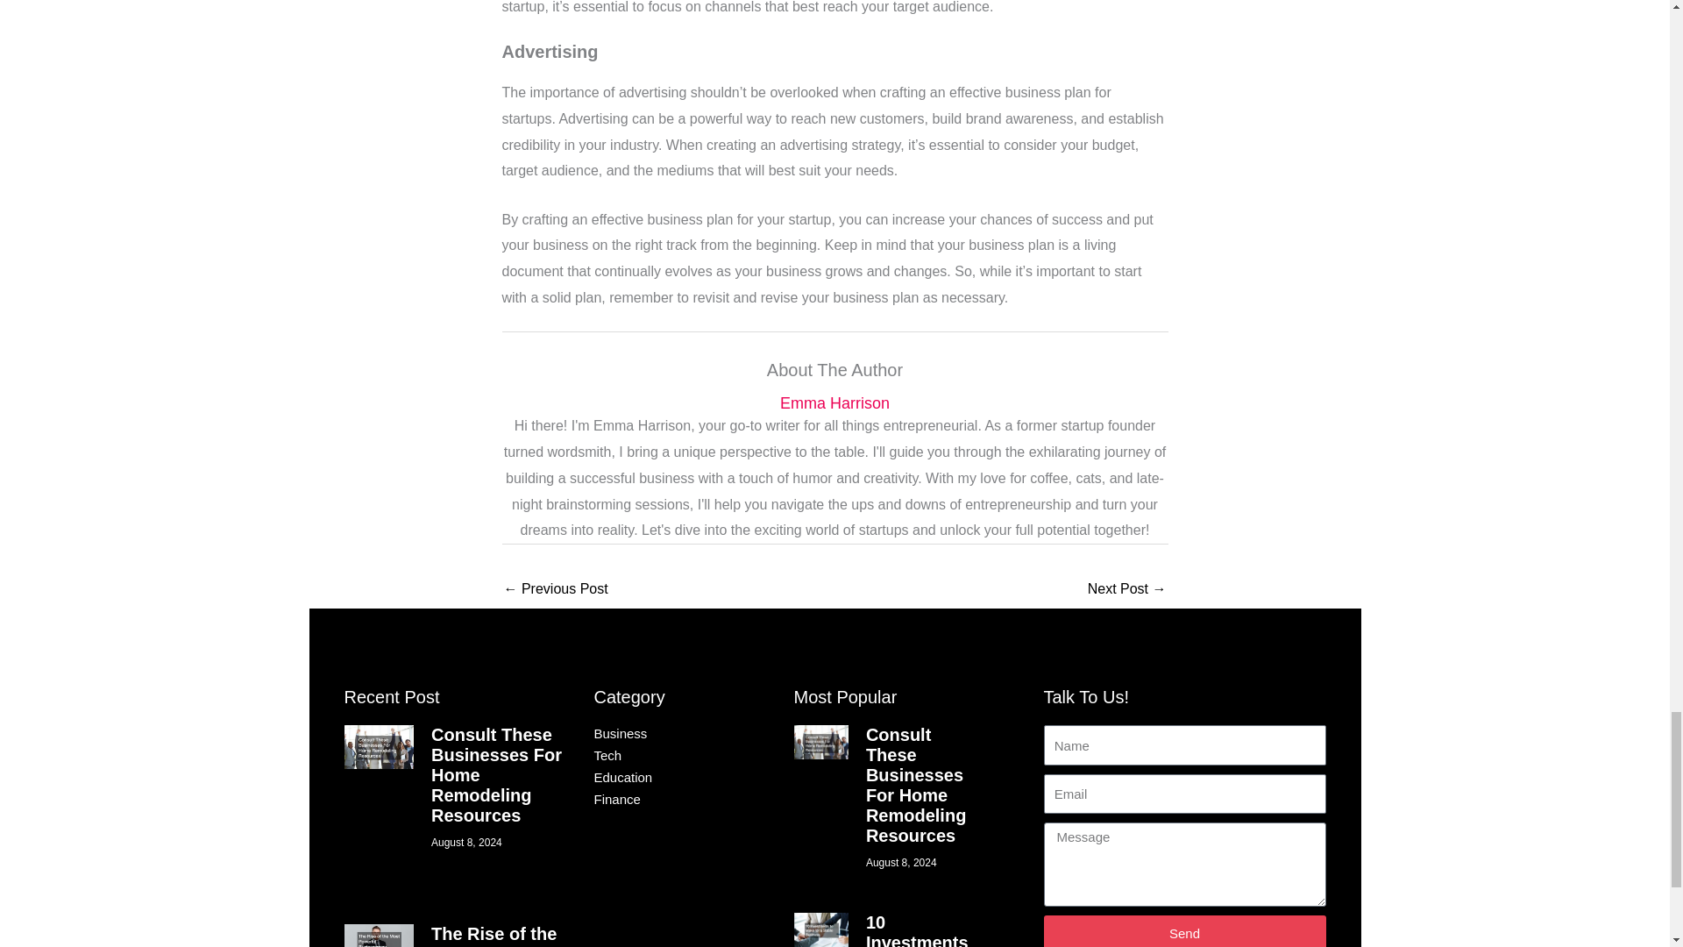  Describe the element at coordinates (920, 929) in the screenshot. I see `10 Investments to Make for a Stable Business` at that location.